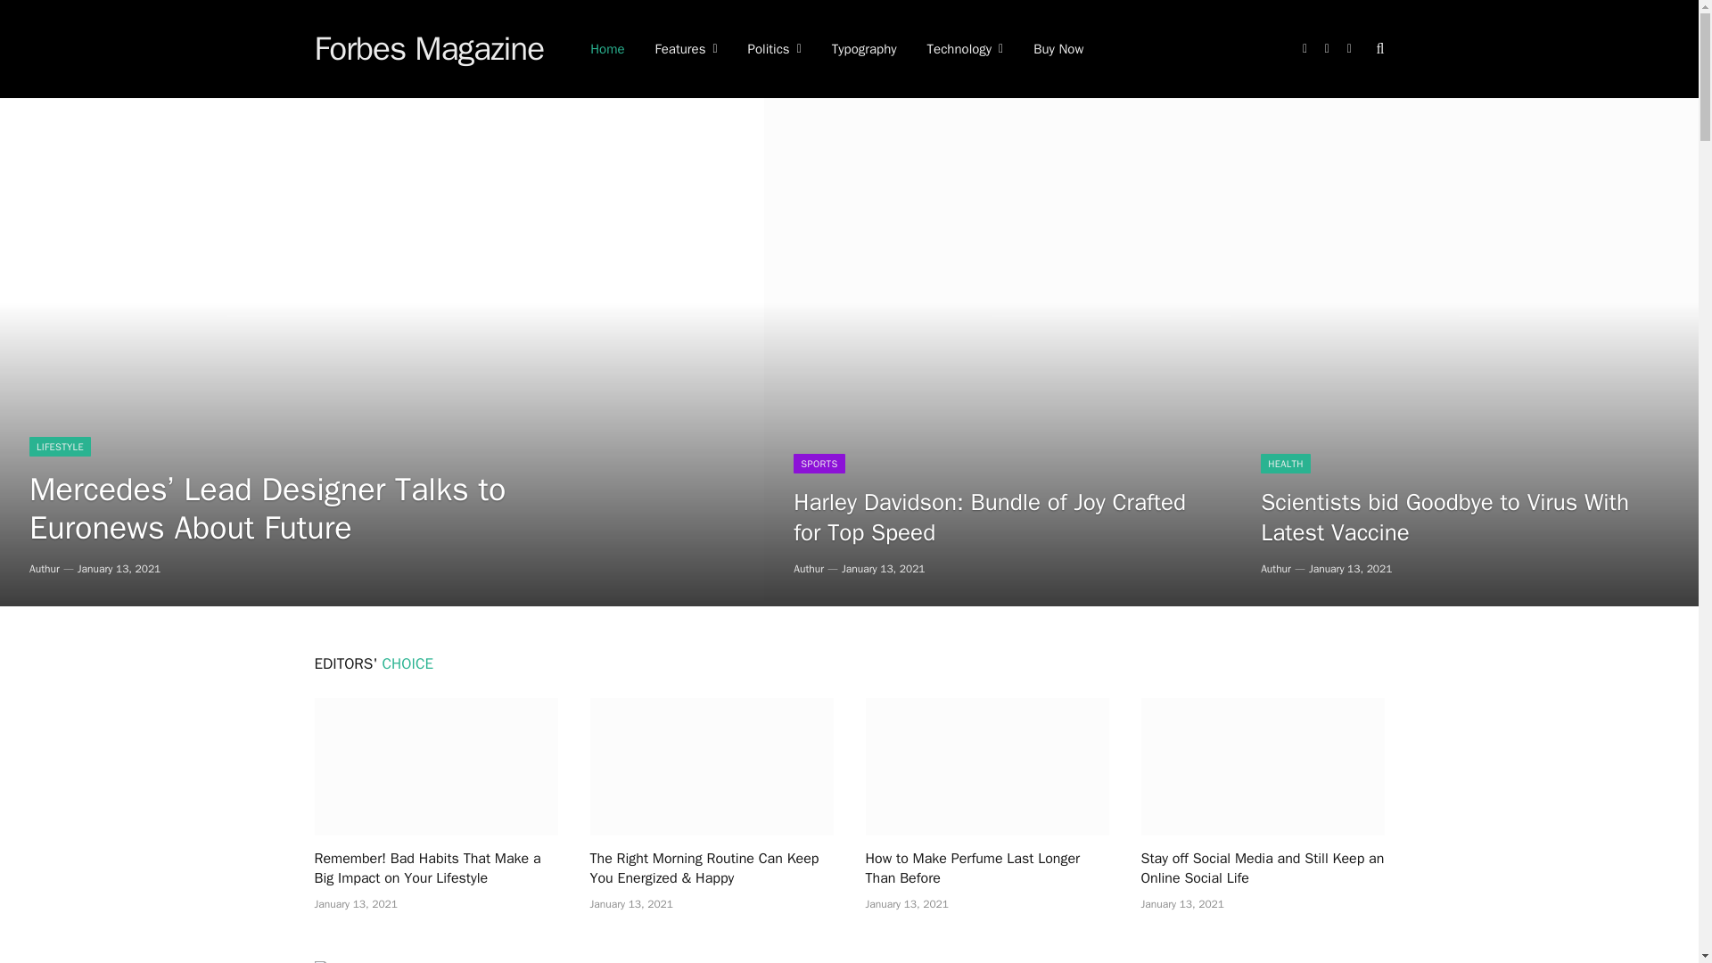  What do you see at coordinates (428, 49) in the screenshot?
I see `Forbes Magazine` at bounding box center [428, 49].